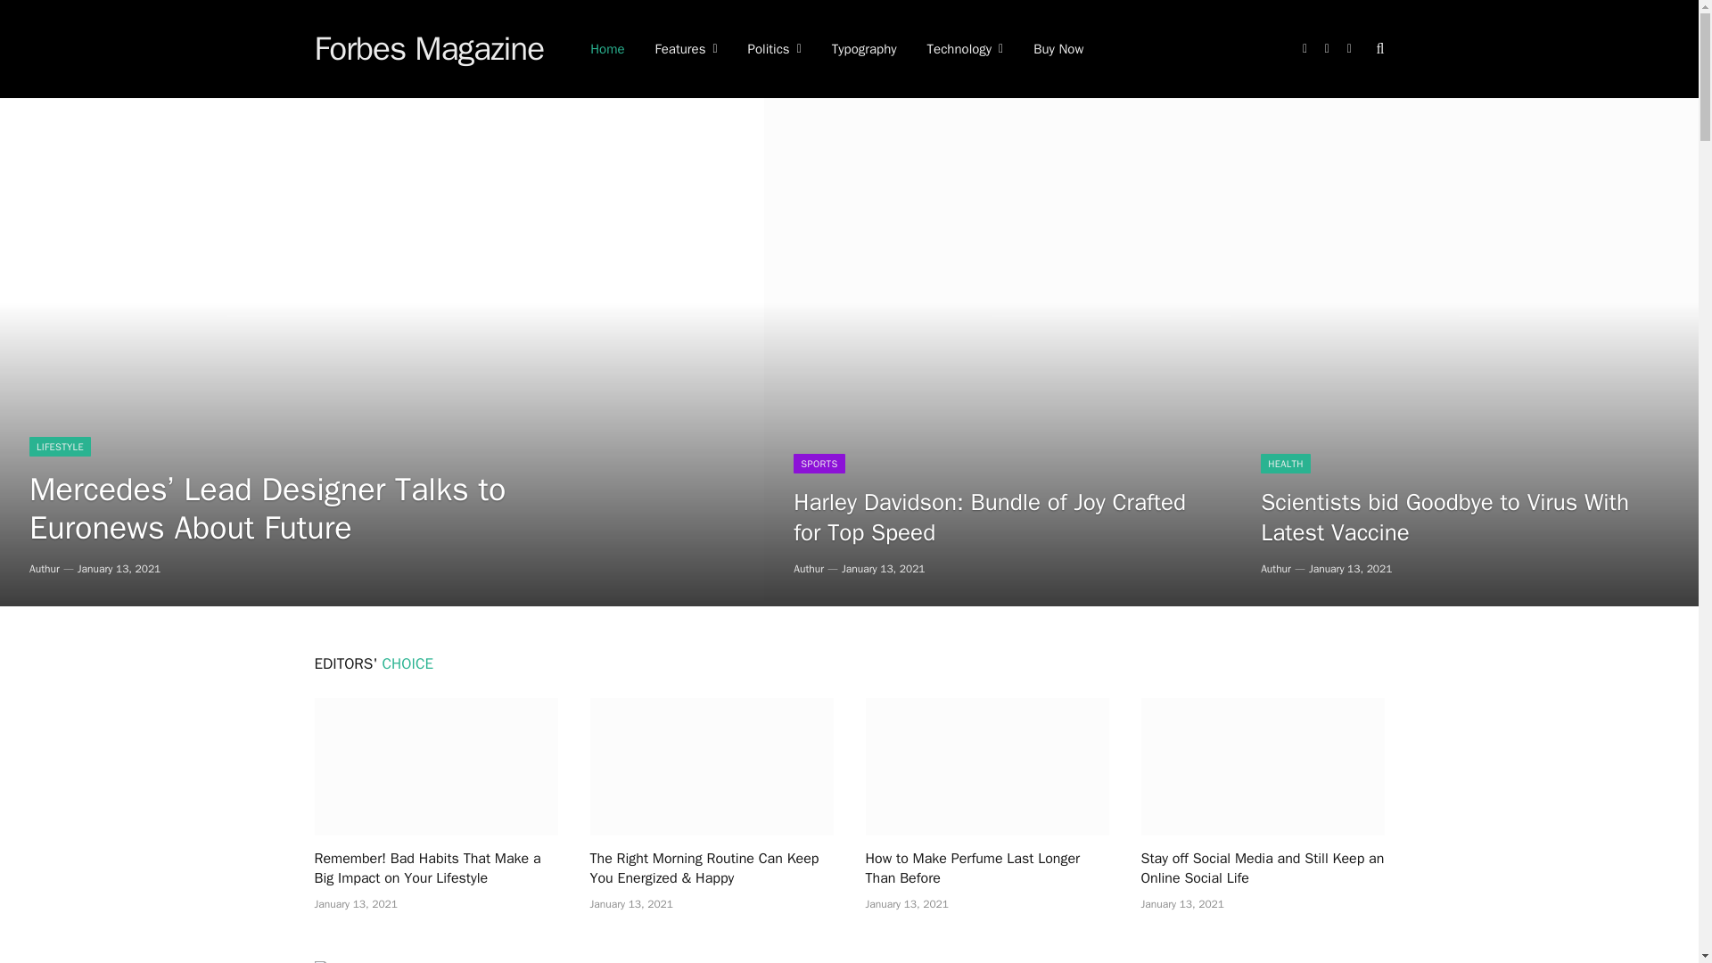  What do you see at coordinates (428, 49) in the screenshot?
I see `Forbes Magazine` at bounding box center [428, 49].